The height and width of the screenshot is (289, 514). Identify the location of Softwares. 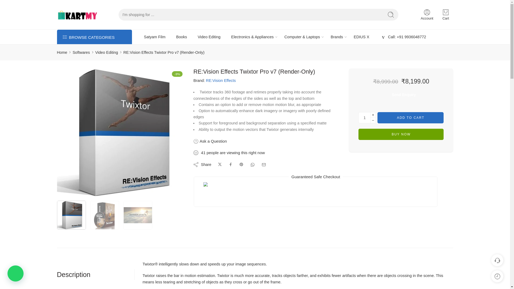
(81, 52).